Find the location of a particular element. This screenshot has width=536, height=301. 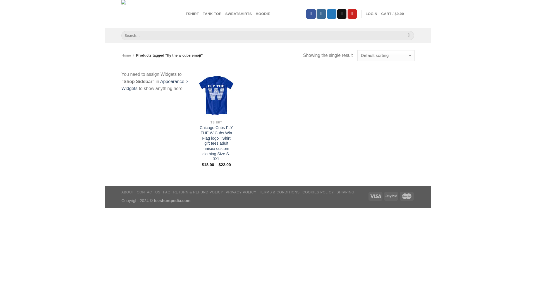

FAQ is located at coordinates (166, 192).